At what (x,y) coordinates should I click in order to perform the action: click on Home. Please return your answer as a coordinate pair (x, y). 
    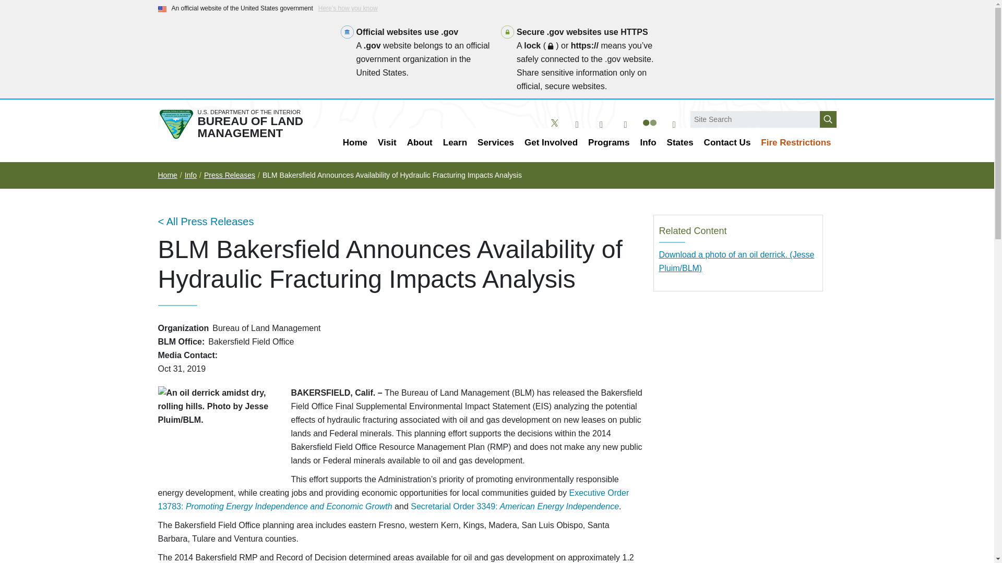
    Looking at the image, I should click on (355, 143).